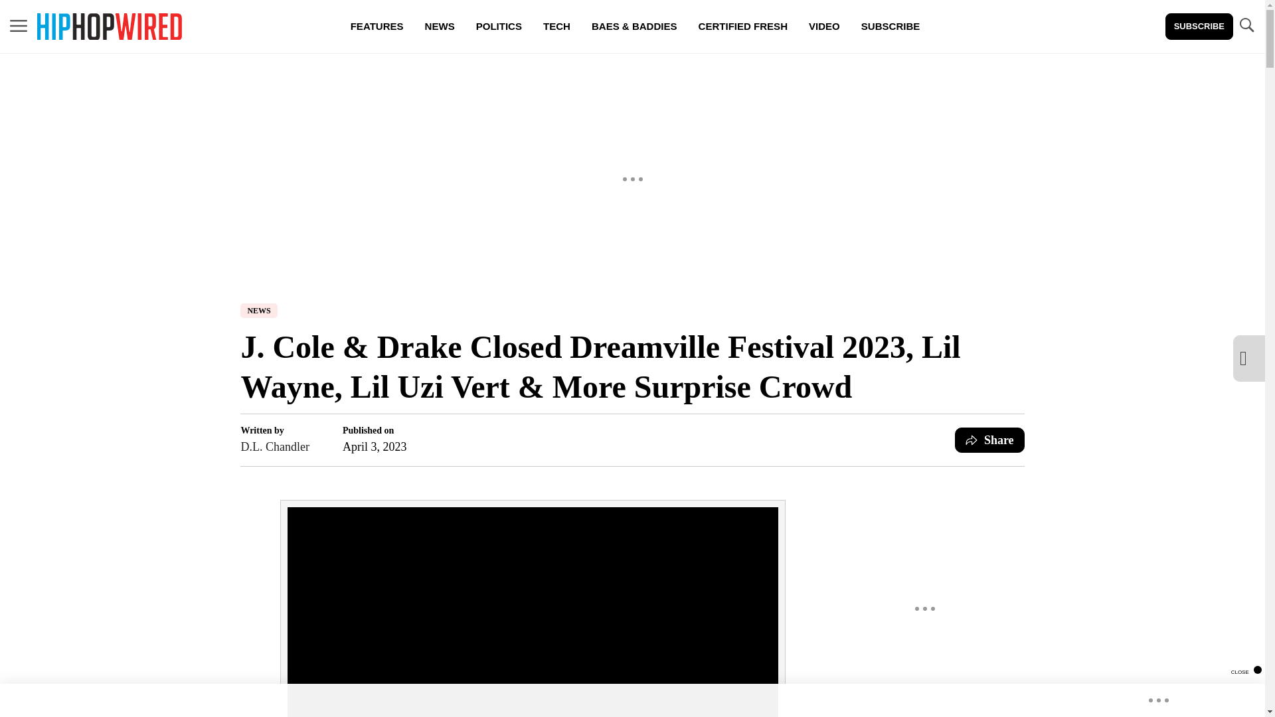 This screenshot has height=717, width=1275. Describe the element at coordinates (989, 439) in the screenshot. I see `Share` at that location.